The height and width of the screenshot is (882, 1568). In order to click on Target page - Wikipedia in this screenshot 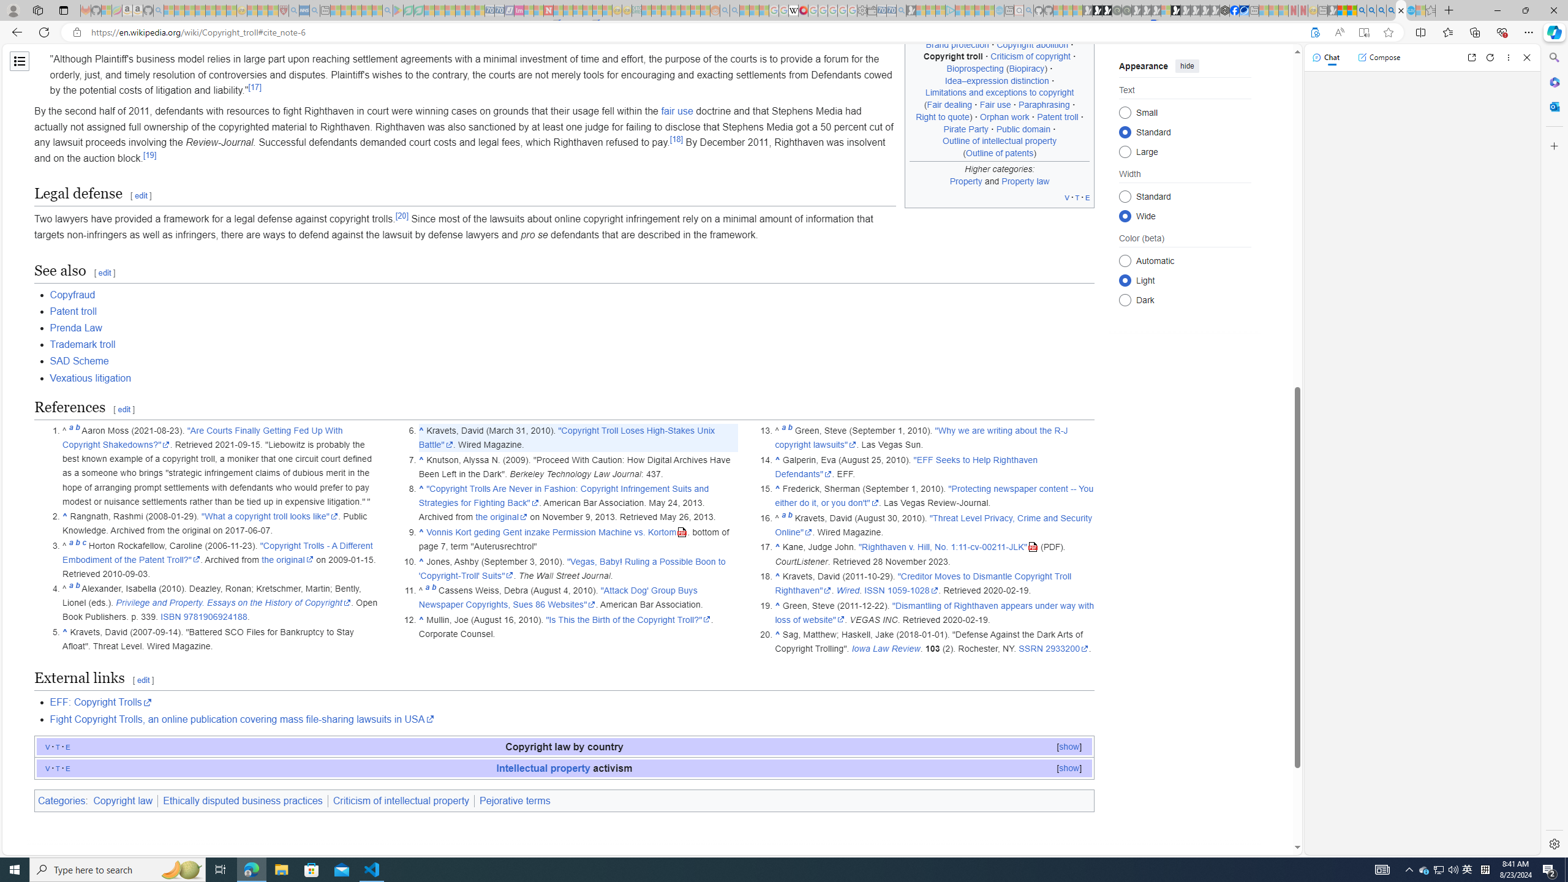, I will do `click(793, 10)`.